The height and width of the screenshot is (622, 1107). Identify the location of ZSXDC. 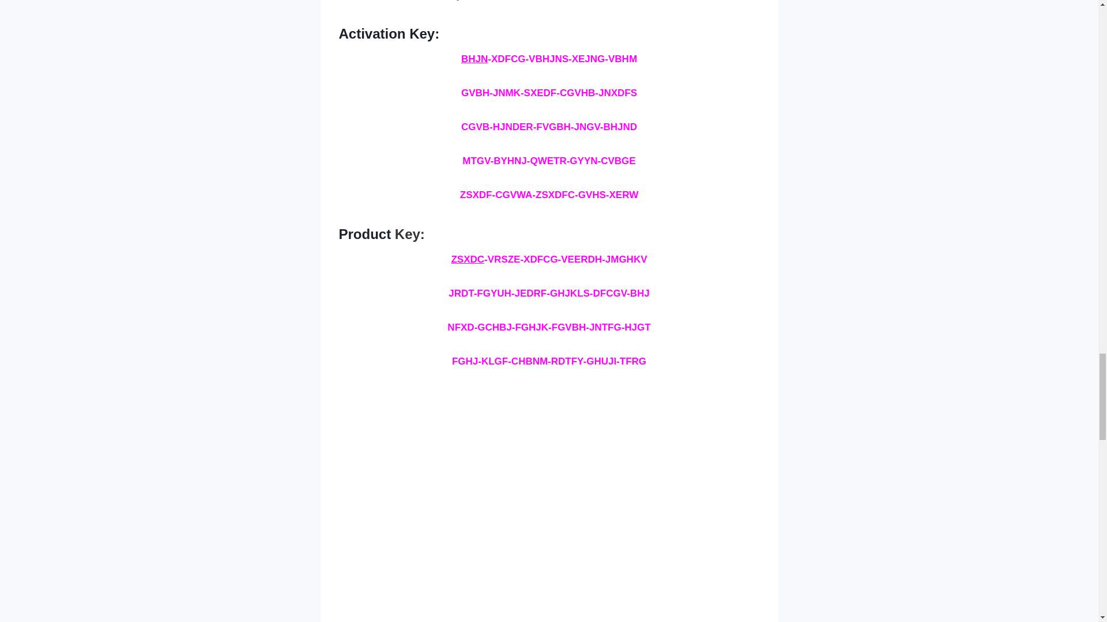
(467, 259).